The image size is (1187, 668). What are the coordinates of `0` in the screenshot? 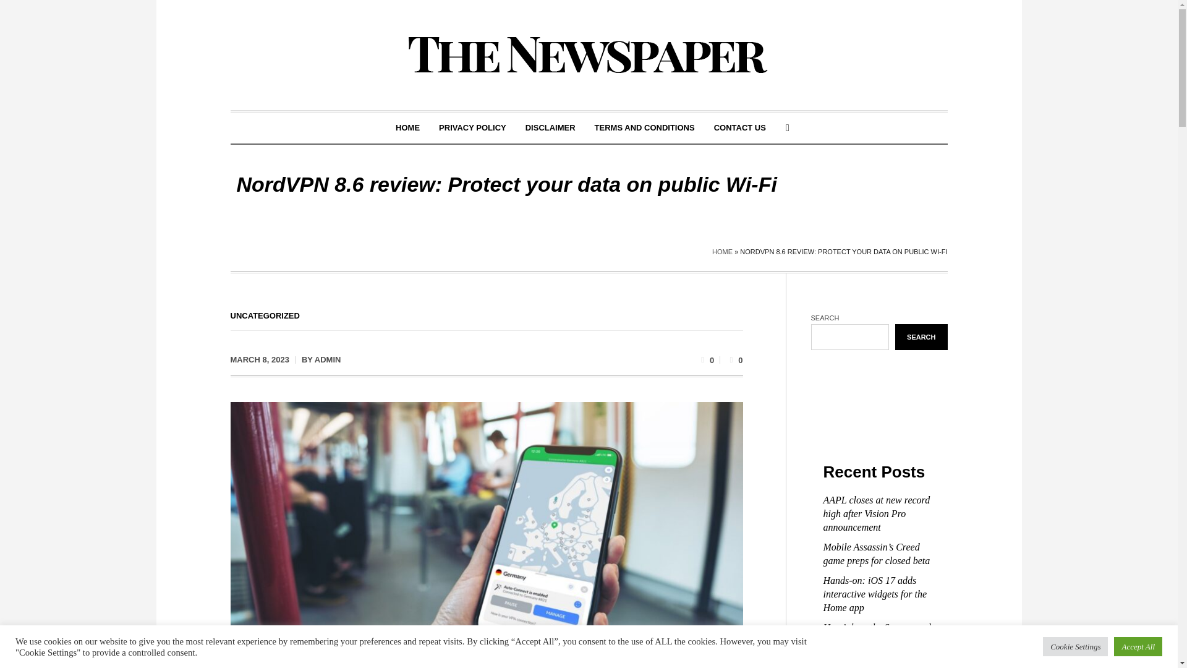 It's located at (706, 359).